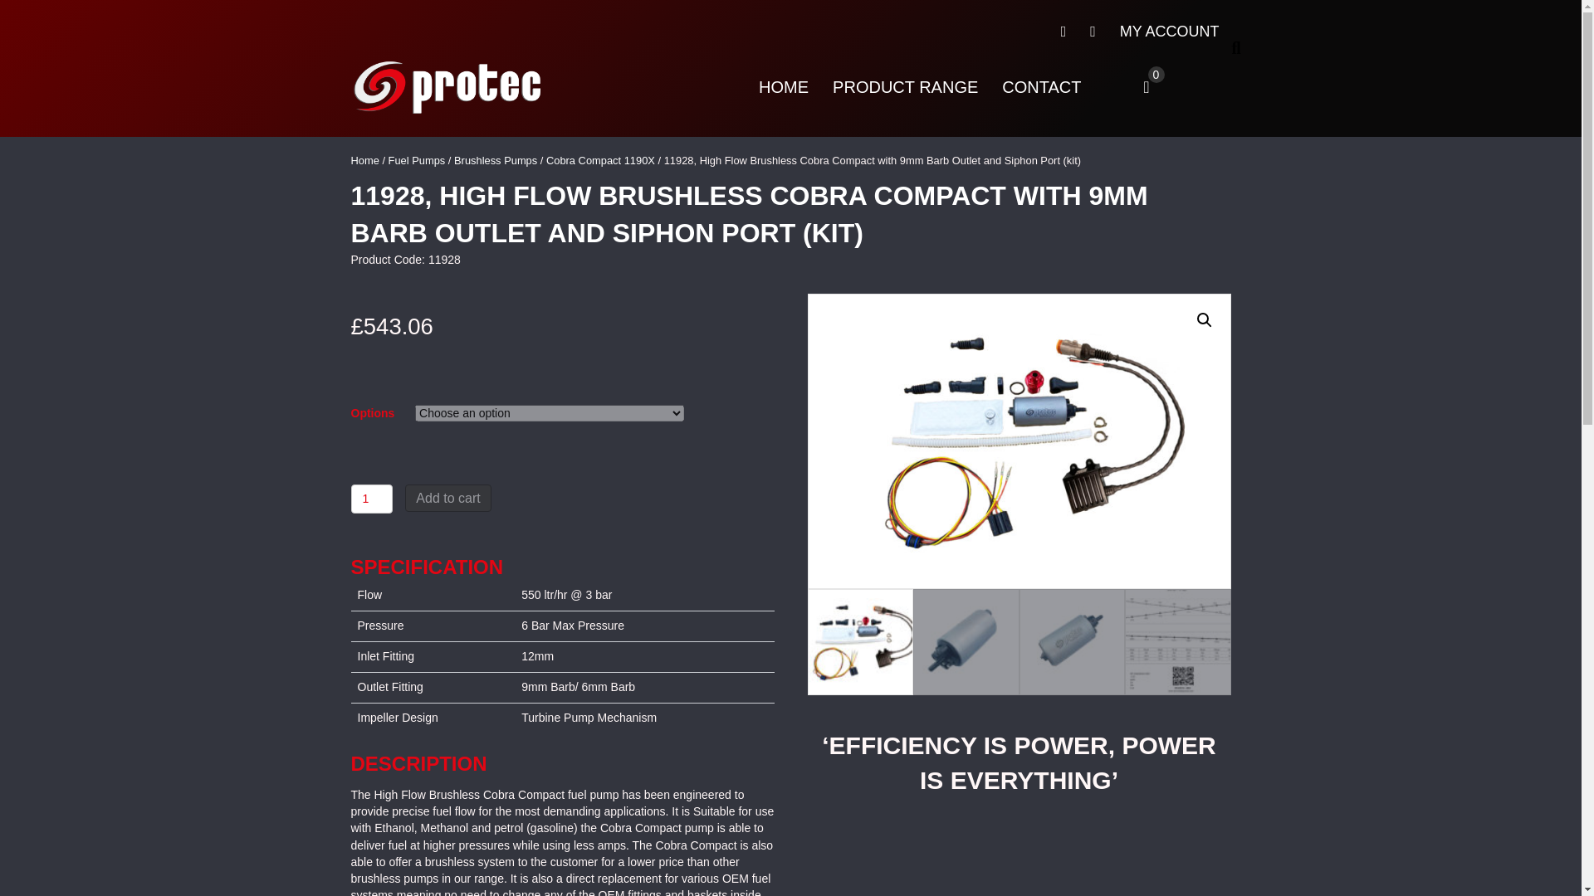  I want to click on HOME, so click(784, 87).